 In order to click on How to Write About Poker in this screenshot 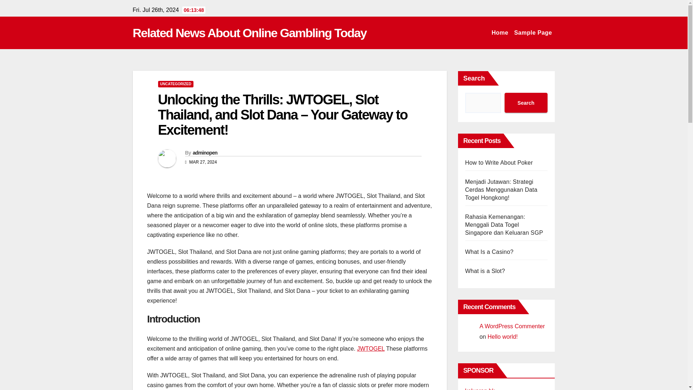, I will do `click(499, 162)`.